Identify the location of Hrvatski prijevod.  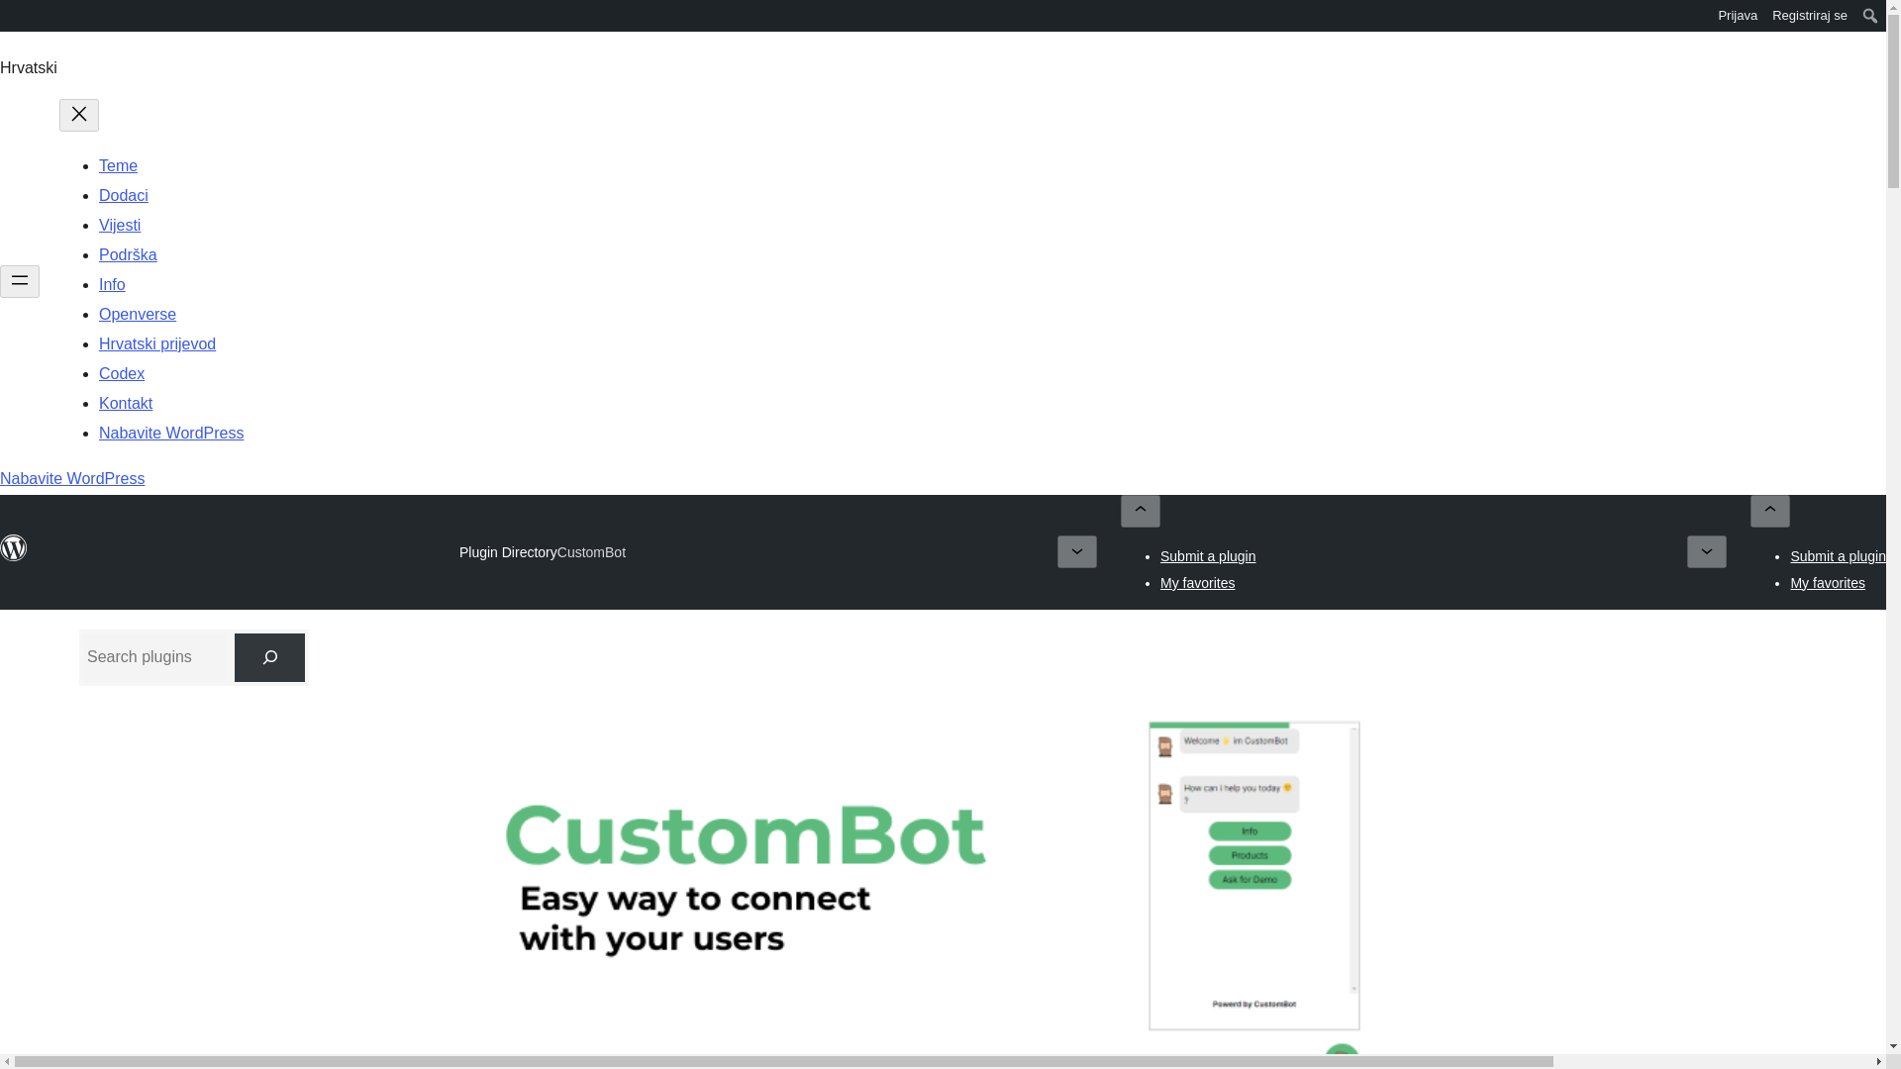
(156, 344).